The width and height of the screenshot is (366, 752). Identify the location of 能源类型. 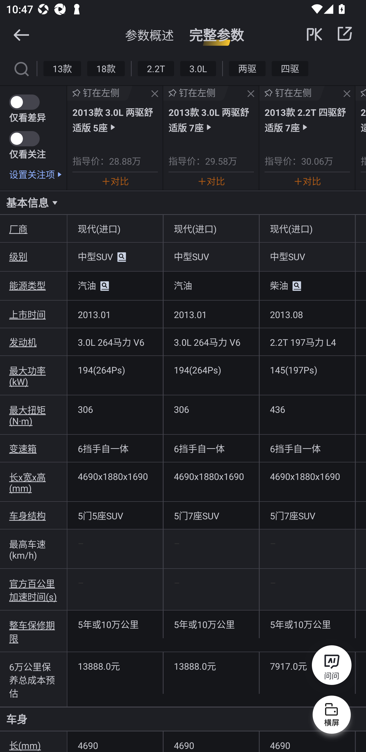
(34, 285).